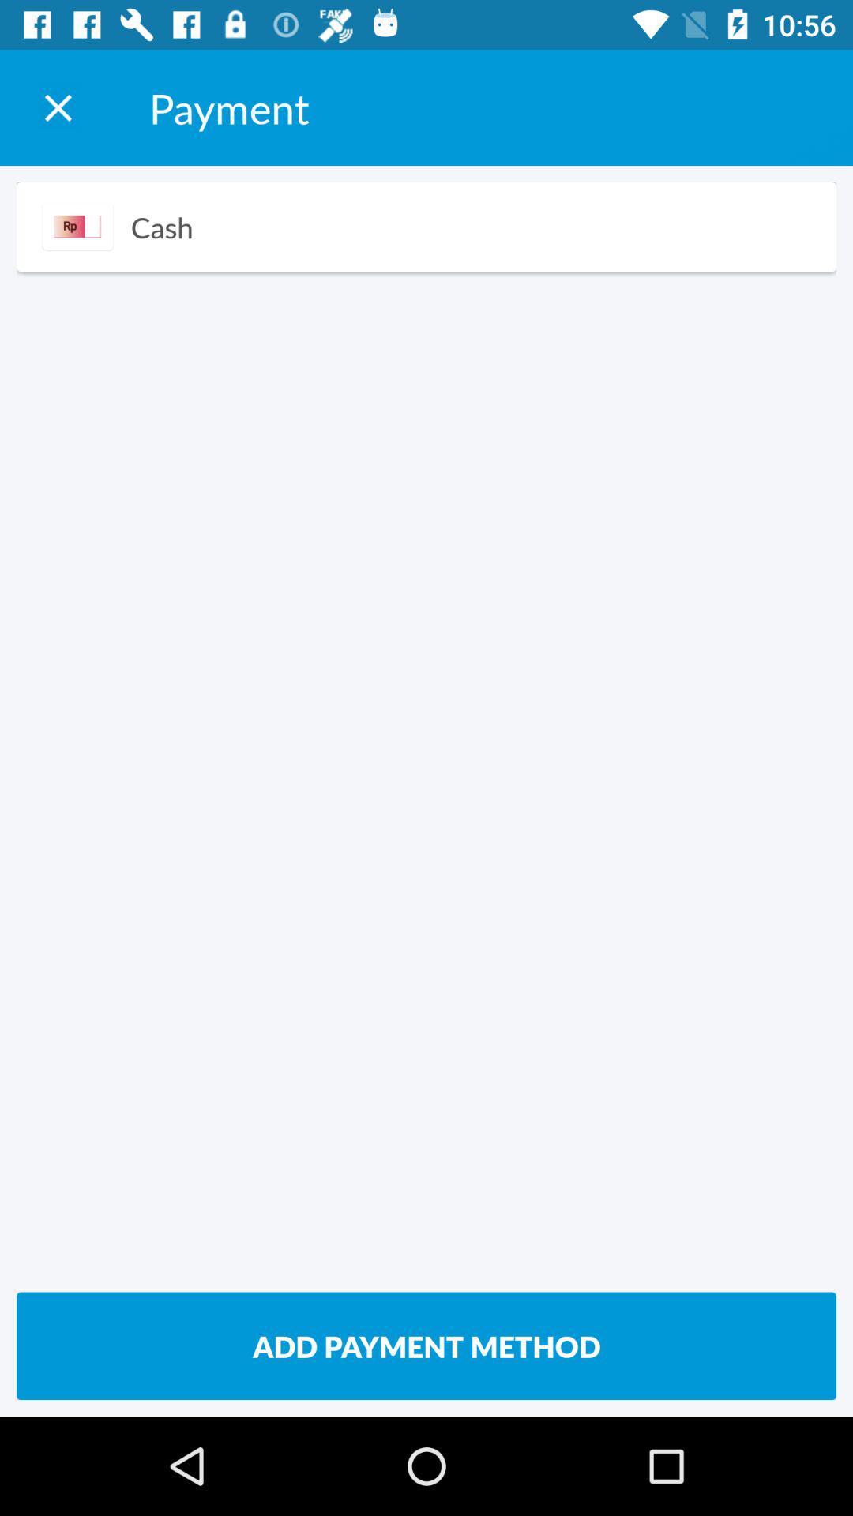 The width and height of the screenshot is (853, 1516). Describe the element at coordinates (161, 227) in the screenshot. I see `flip to the cash icon` at that location.